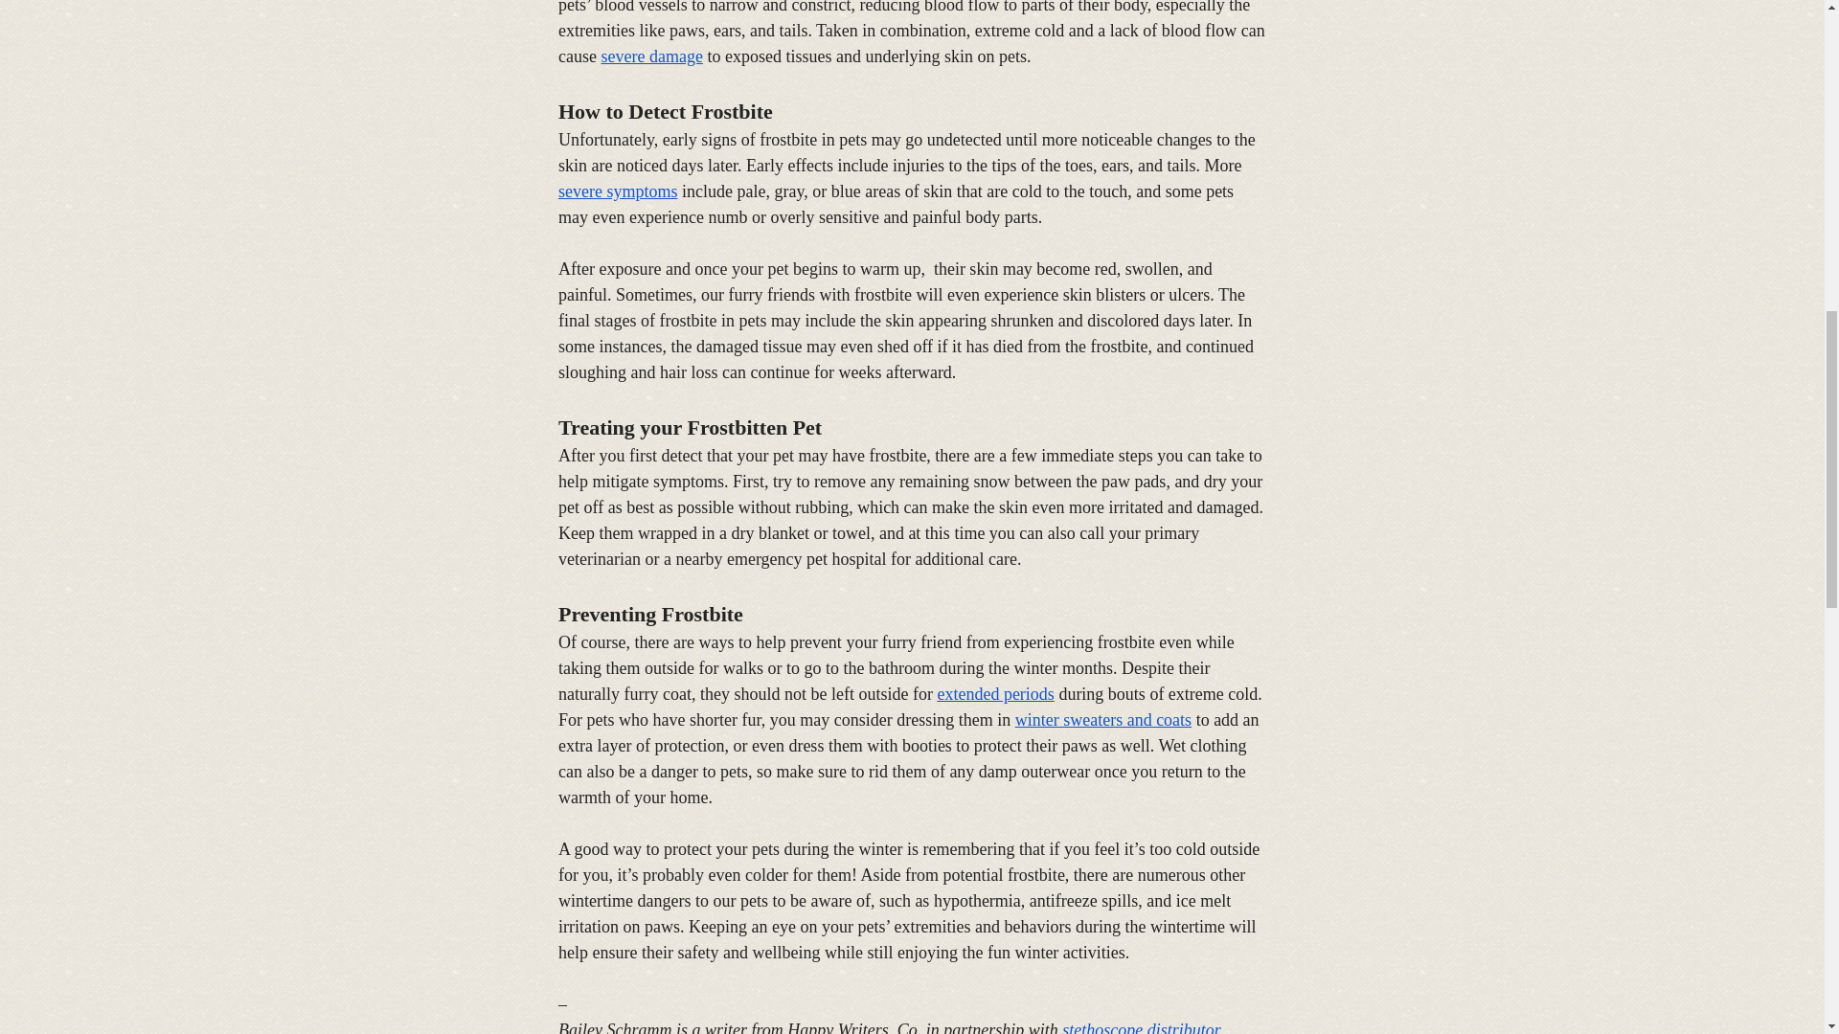 Image resolution: width=1839 pixels, height=1034 pixels. I want to click on severe damage, so click(651, 56).